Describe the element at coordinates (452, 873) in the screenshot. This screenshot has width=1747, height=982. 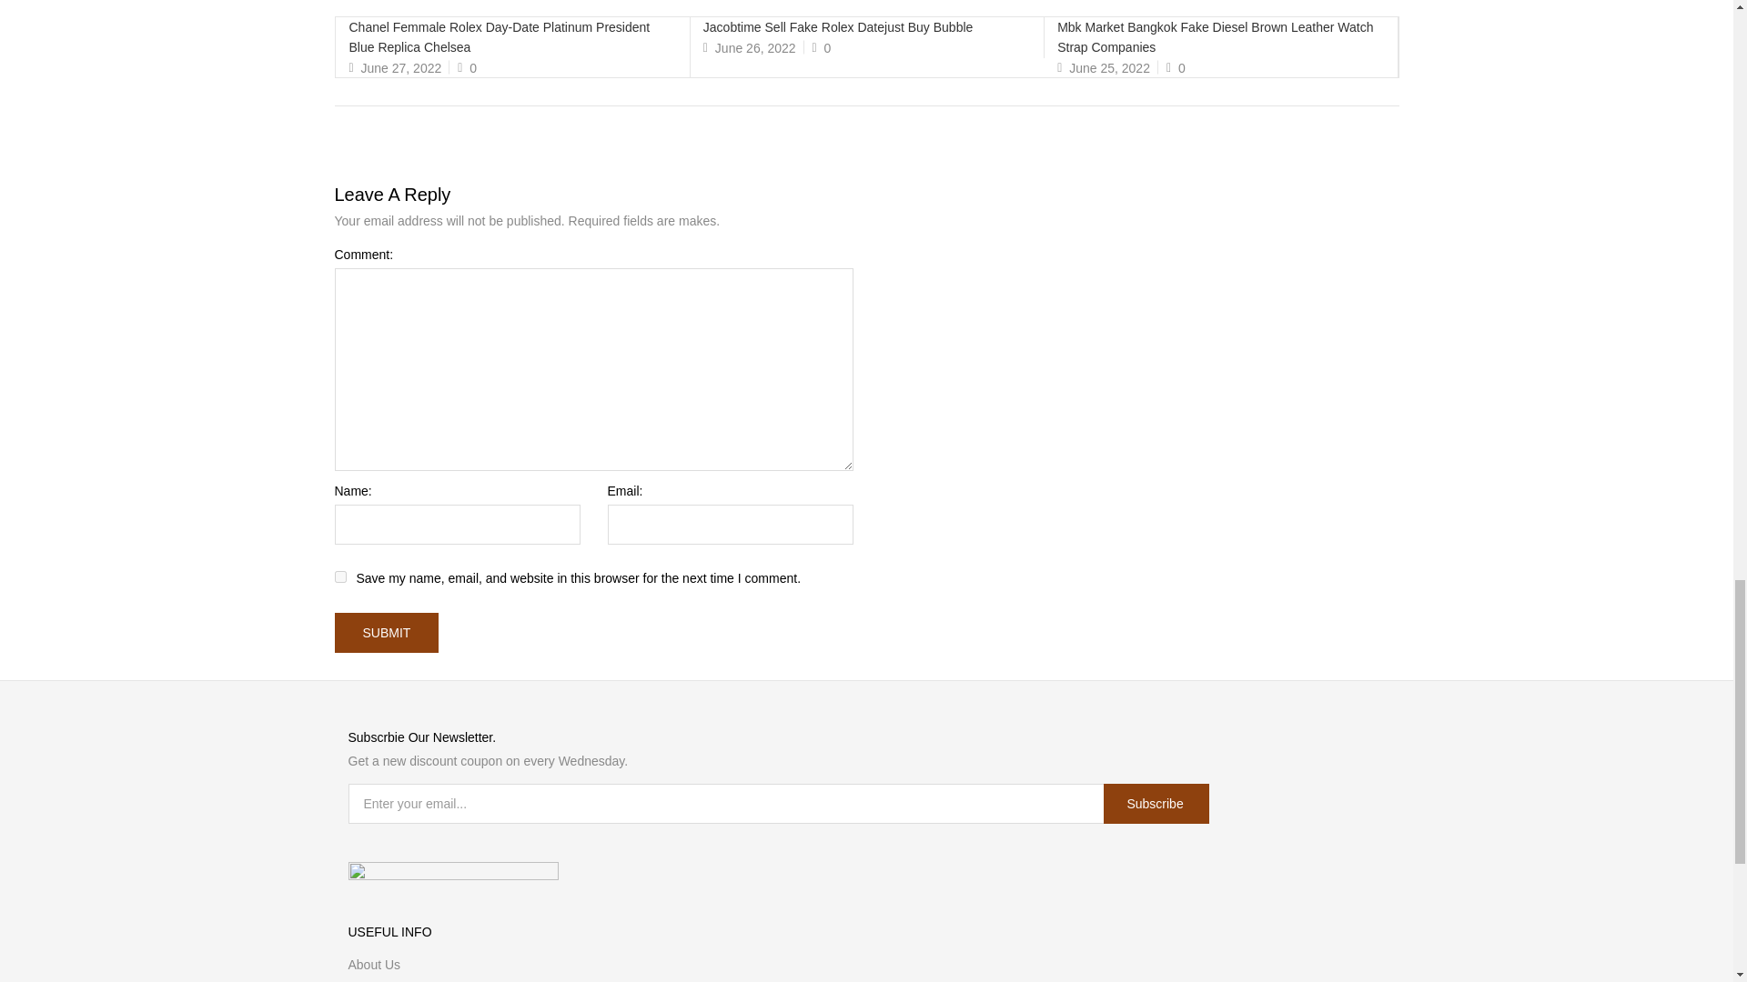
I see `payments` at that location.